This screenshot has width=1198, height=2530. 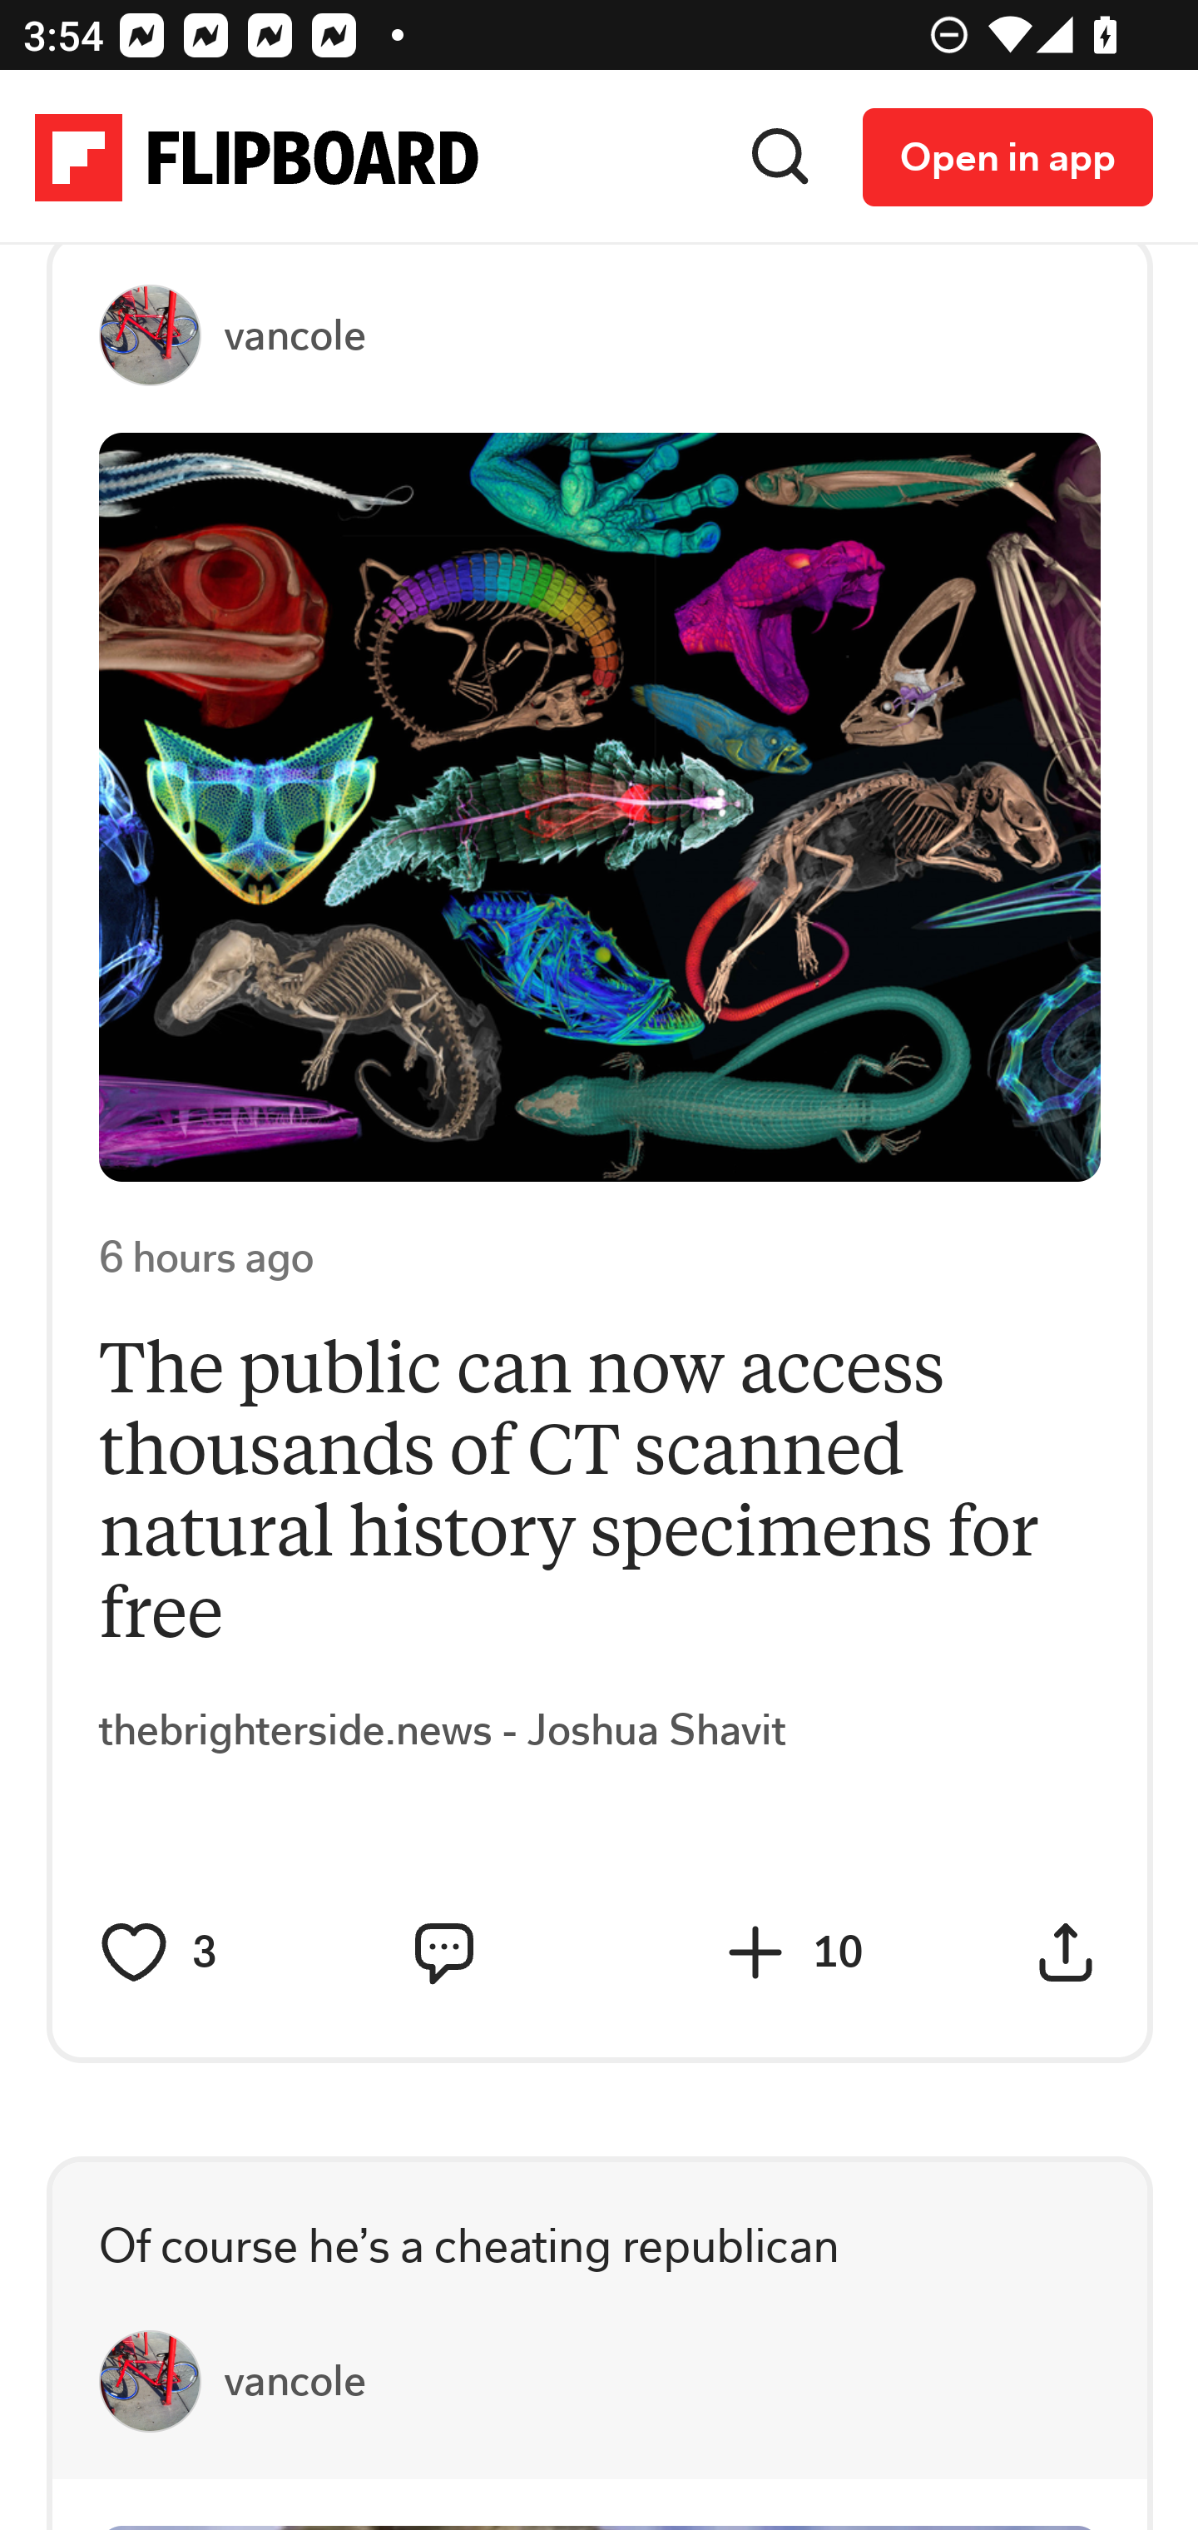 What do you see at coordinates (443, 1956) in the screenshot?
I see `comment` at bounding box center [443, 1956].